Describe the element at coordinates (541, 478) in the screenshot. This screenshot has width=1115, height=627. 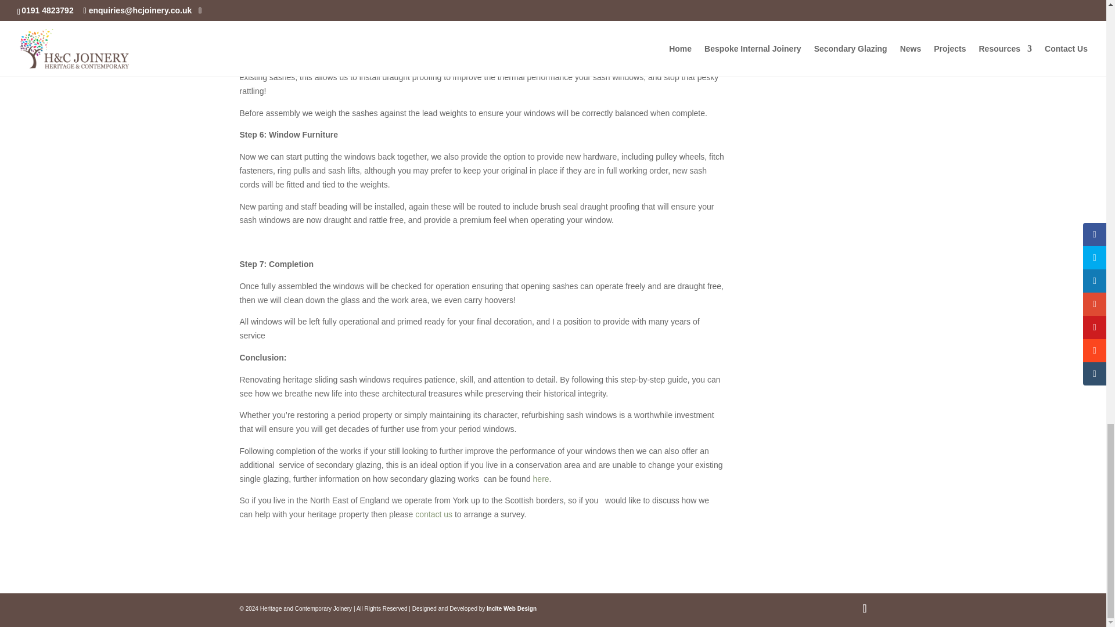
I see `here` at that location.